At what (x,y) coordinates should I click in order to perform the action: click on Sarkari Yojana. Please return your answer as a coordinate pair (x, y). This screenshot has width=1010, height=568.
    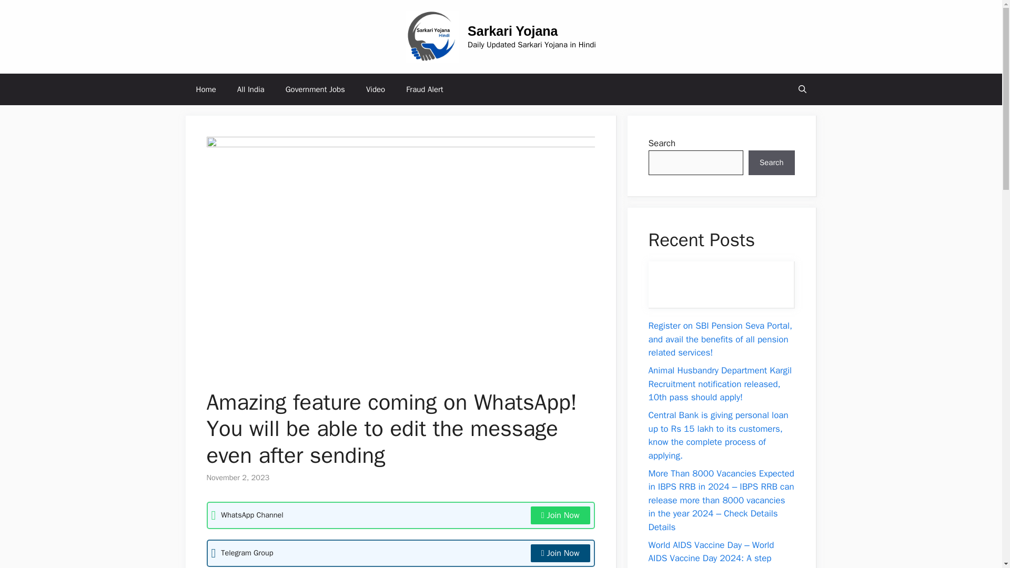
    Looking at the image, I should click on (512, 31).